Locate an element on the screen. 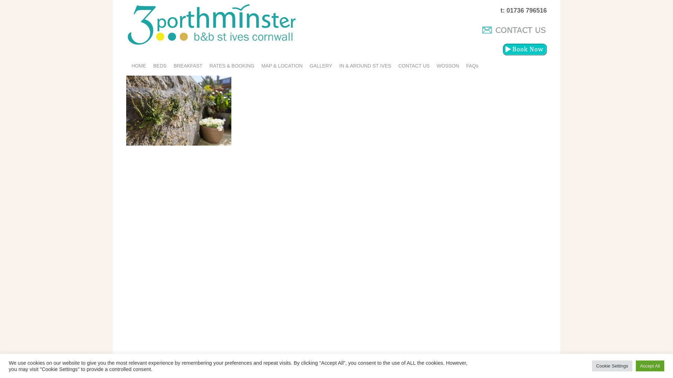 The image size is (673, 378). WOSSON is located at coordinates (448, 66).